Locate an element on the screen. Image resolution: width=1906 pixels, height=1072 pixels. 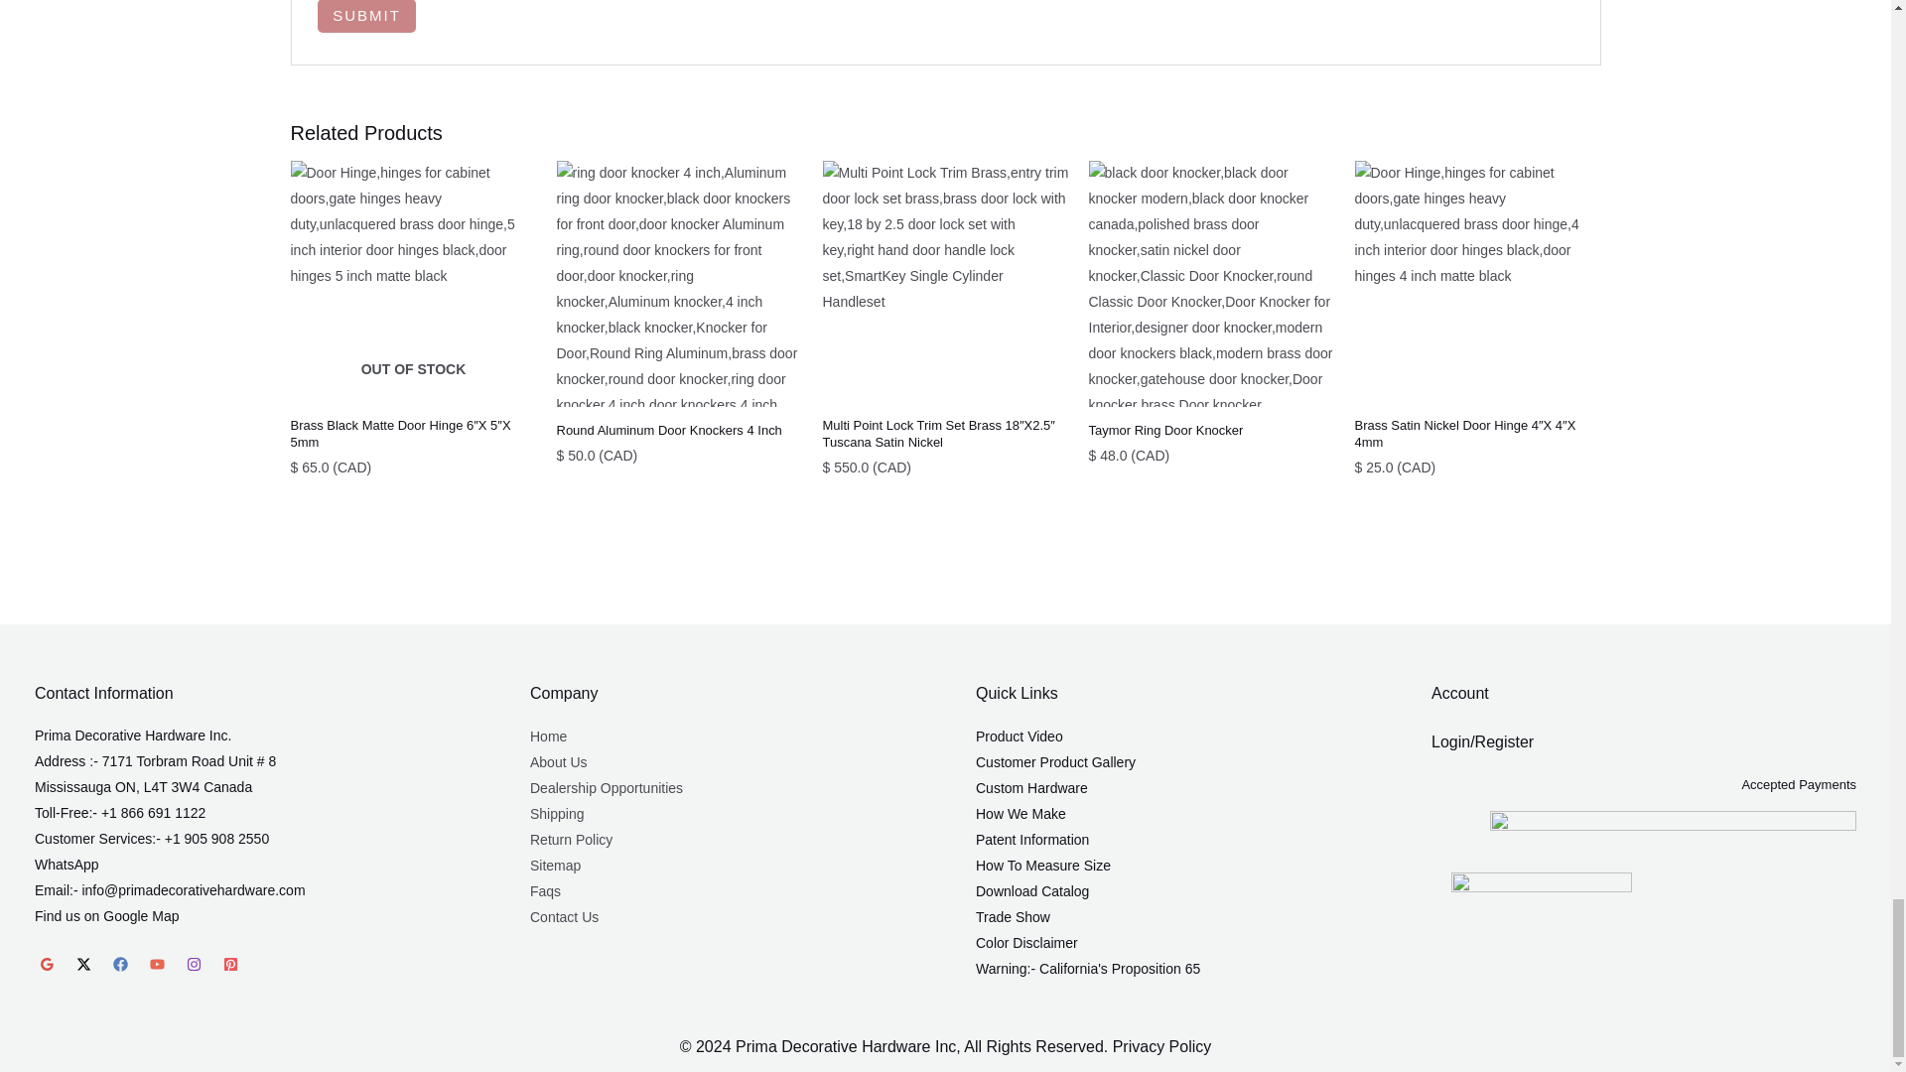
Submit is located at coordinates (366, 16).